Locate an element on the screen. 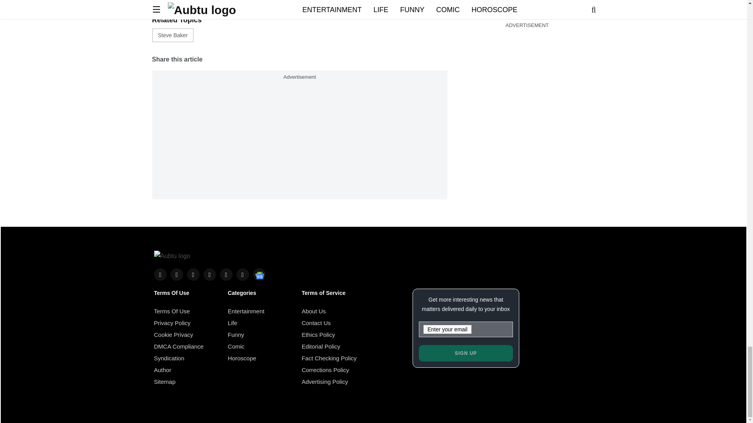  pinterest is located at coordinates (226, 274).